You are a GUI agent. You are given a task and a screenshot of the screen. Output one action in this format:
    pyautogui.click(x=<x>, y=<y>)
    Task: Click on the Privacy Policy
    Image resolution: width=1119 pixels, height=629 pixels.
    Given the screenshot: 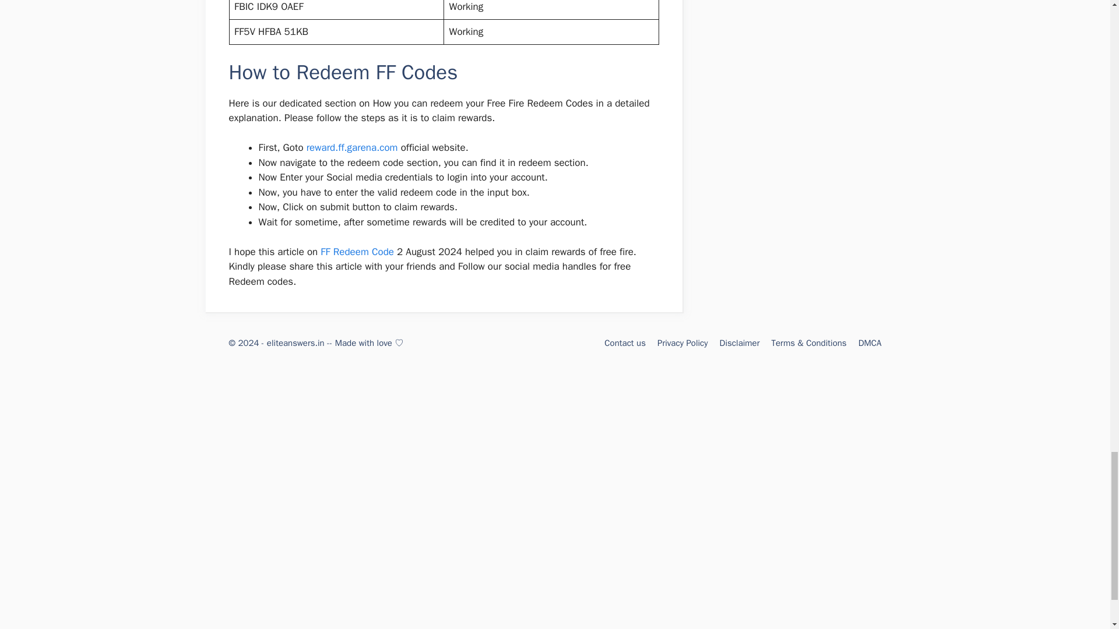 What is the action you would take?
    pyautogui.click(x=683, y=342)
    